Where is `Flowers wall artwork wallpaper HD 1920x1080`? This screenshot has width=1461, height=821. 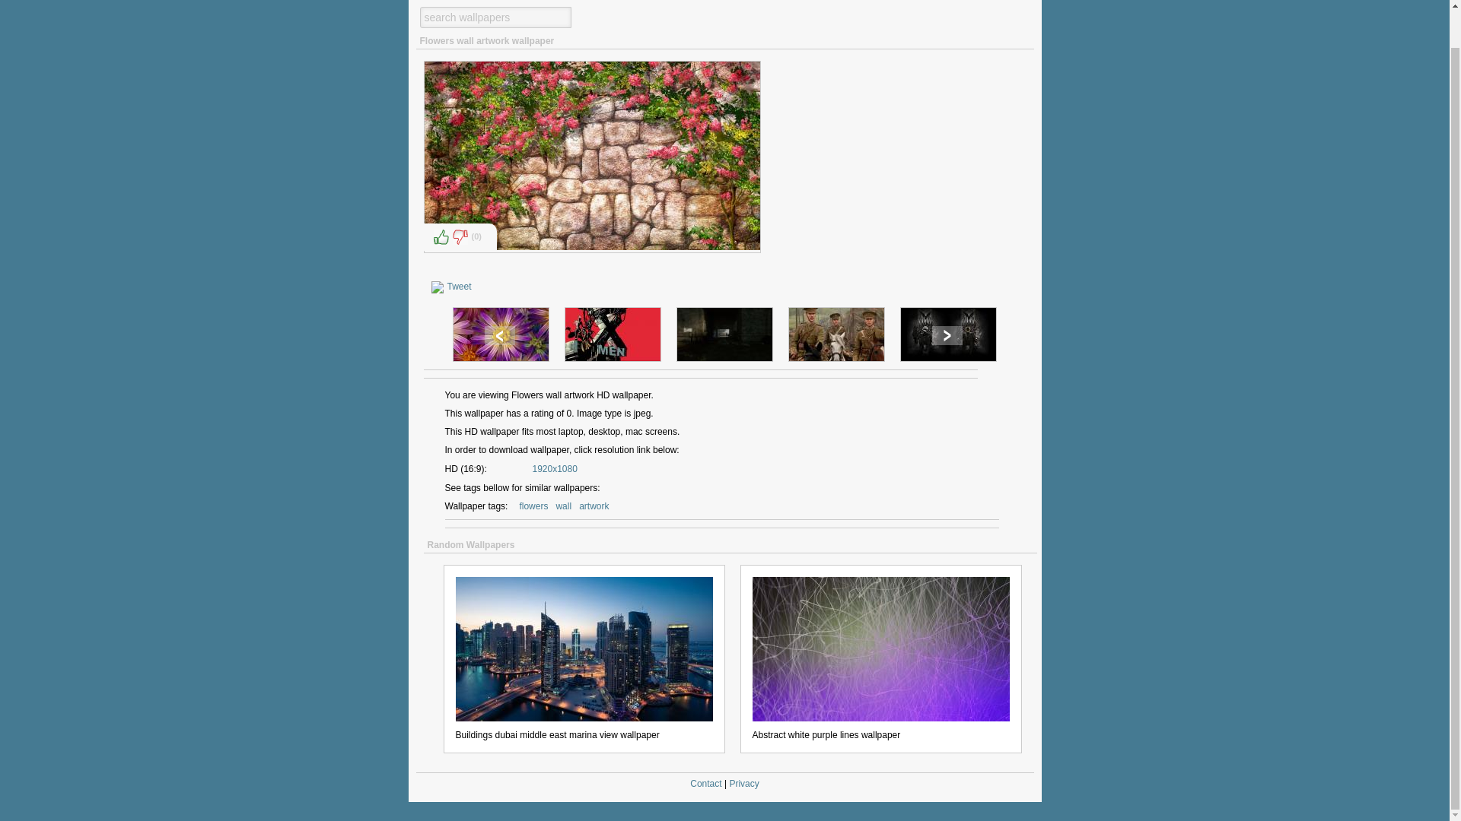 Flowers wall artwork wallpaper HD 1920x1080 is located at coordinates (555, 468).